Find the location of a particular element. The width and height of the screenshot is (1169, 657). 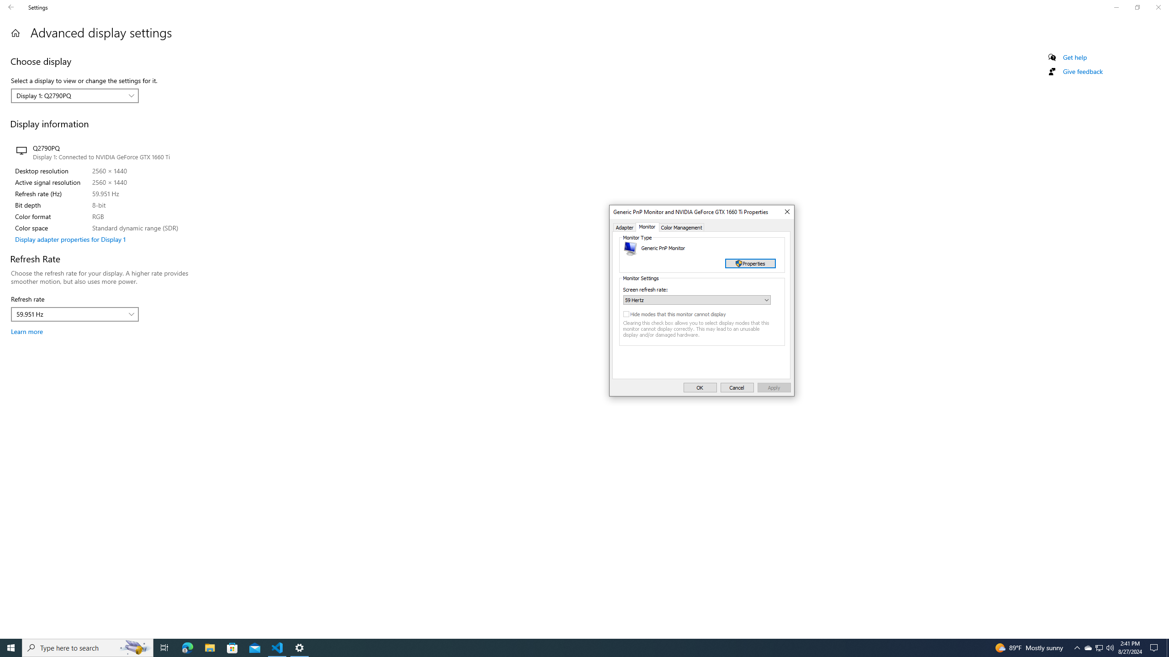

User Promoted Notification Area is located at coordinates (300, 648).